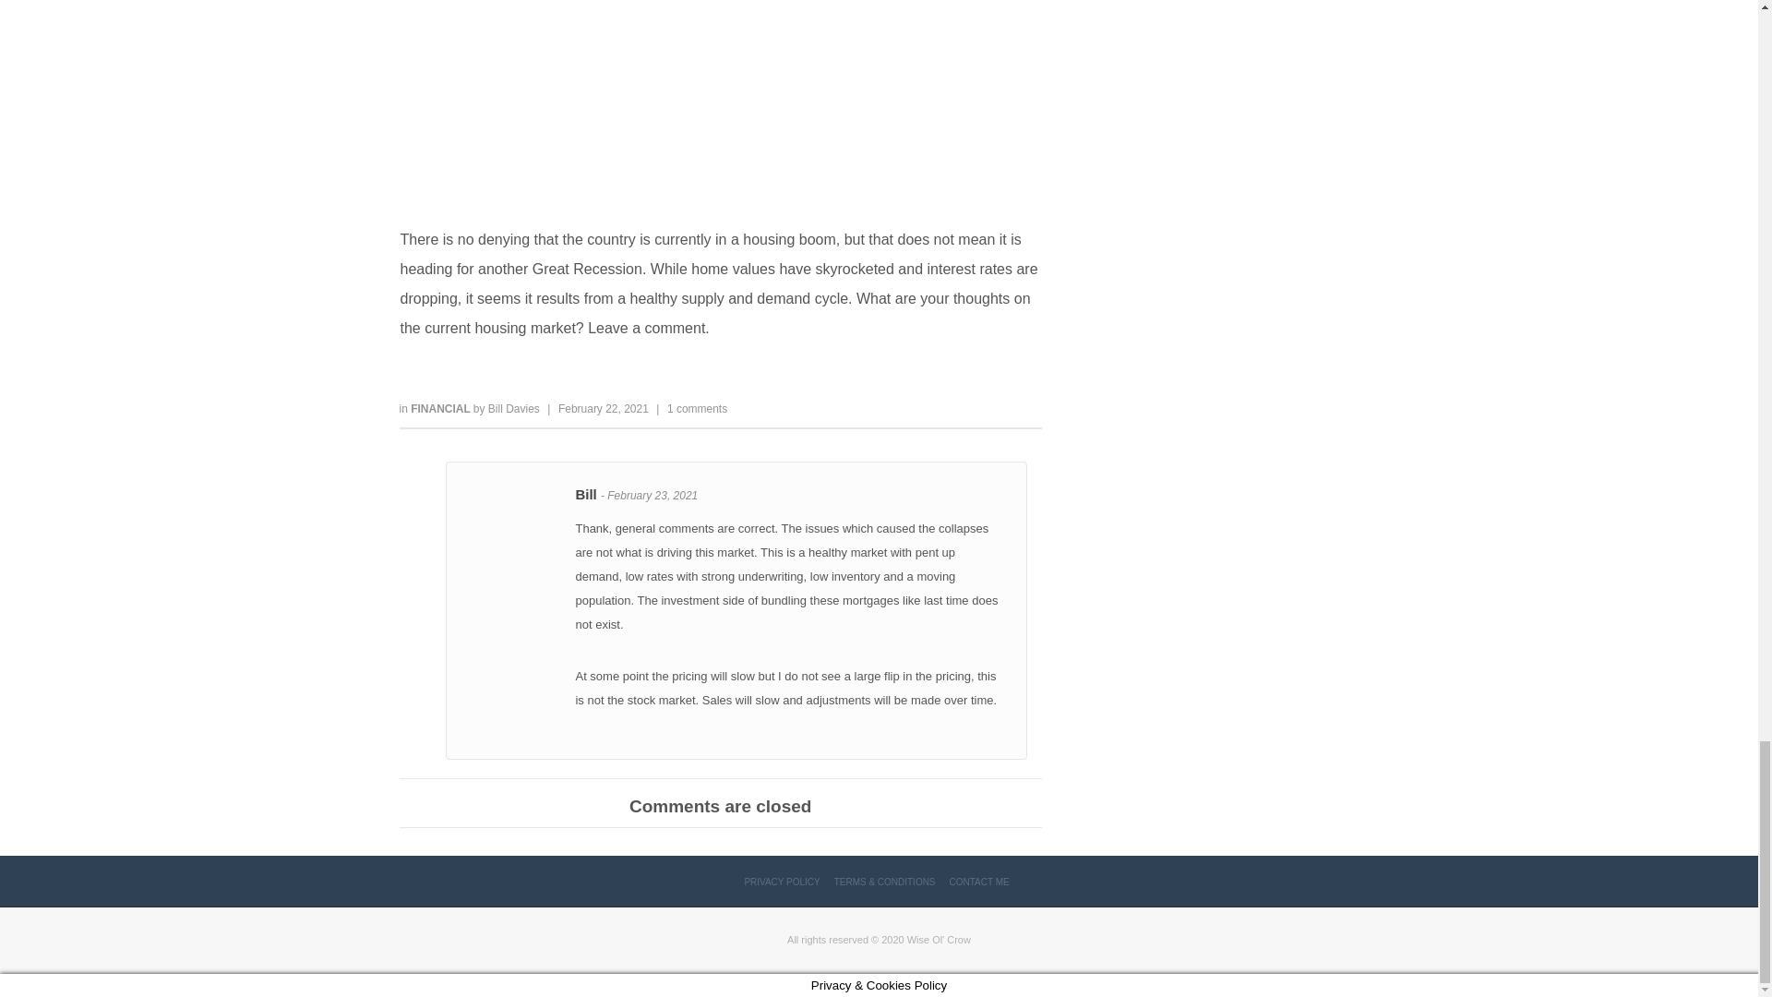 The image size is (1772, 997). Describe the element at coordinates (441, 409) in the screenshot. I see `FINANCIAL` at that location.